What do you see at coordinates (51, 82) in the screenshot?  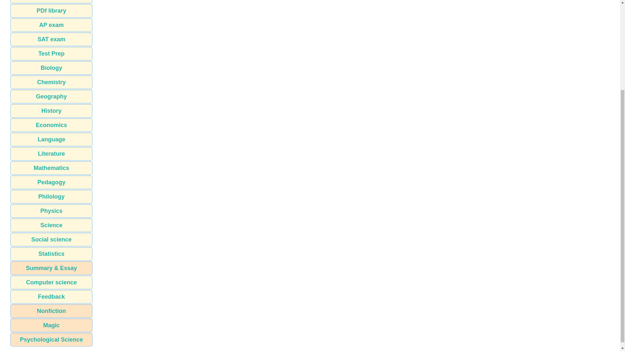 I see `Chemistry` at bounding box center [51, 82].